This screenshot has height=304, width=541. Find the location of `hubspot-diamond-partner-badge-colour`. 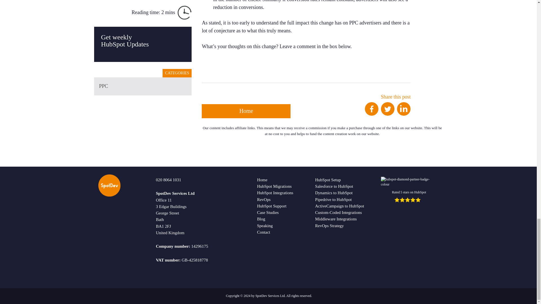

hubspot-diamond-partner-badge-colour is located at coordinates (409, 182).